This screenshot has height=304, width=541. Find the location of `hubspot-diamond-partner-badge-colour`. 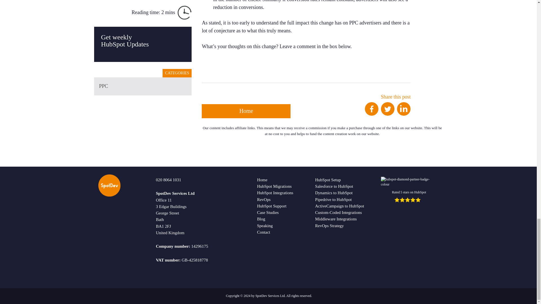

hubspot-diamond-partner-badge-colour is located at coordinates (409, 182).